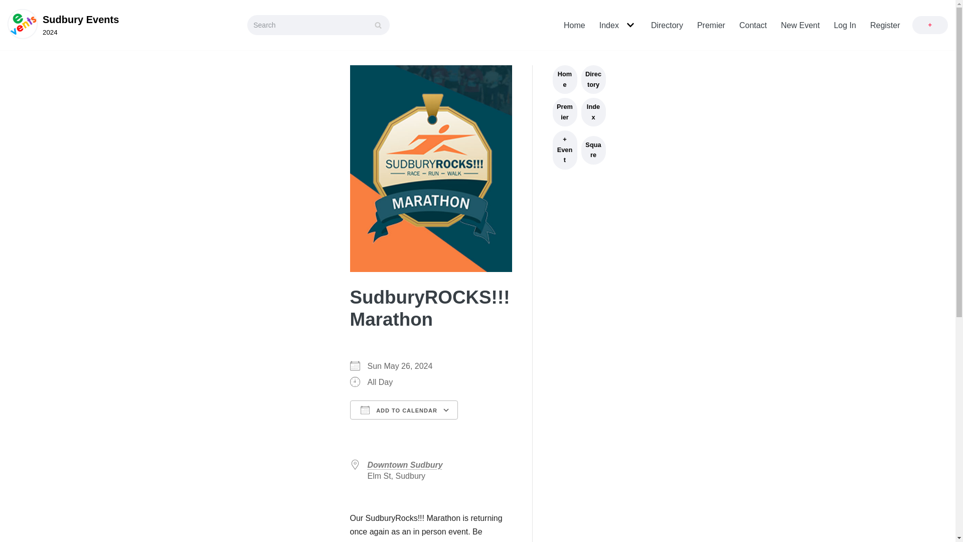 Image resolution: width=963 pixels, height=542 pixels. I want to click on Index, so click(574, 25).